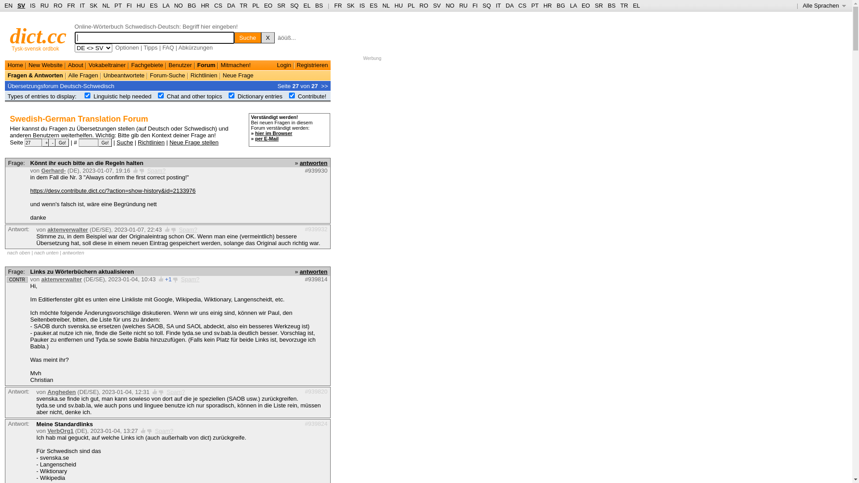 The width and height of the screenshot is (859, 483). Describe the element at coordinates (140, 5) in the screenshot. I see `HU` at that location.